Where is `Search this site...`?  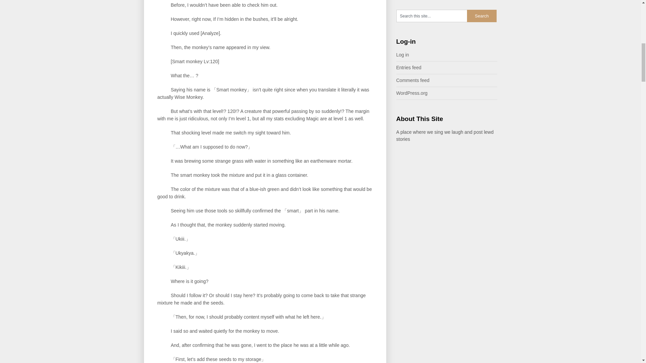
Search this site... is located at coordinates (432, 16).